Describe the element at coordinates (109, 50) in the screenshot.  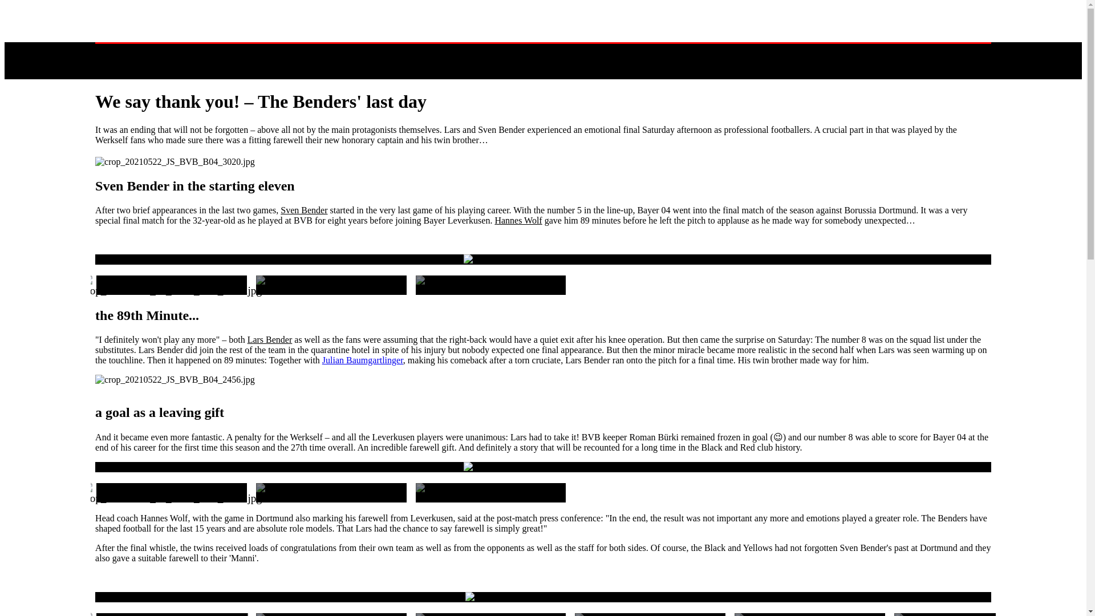
I see `Back` at that location.